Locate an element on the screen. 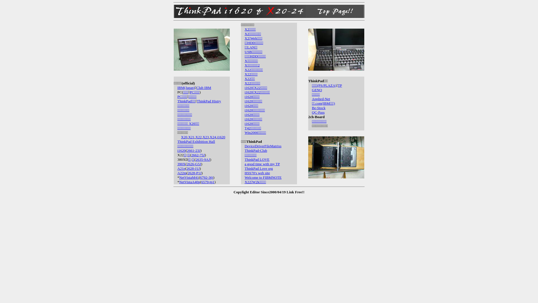 The width and height of the screenshot is (538, 303). X23 is located at coordinates (206, 137).